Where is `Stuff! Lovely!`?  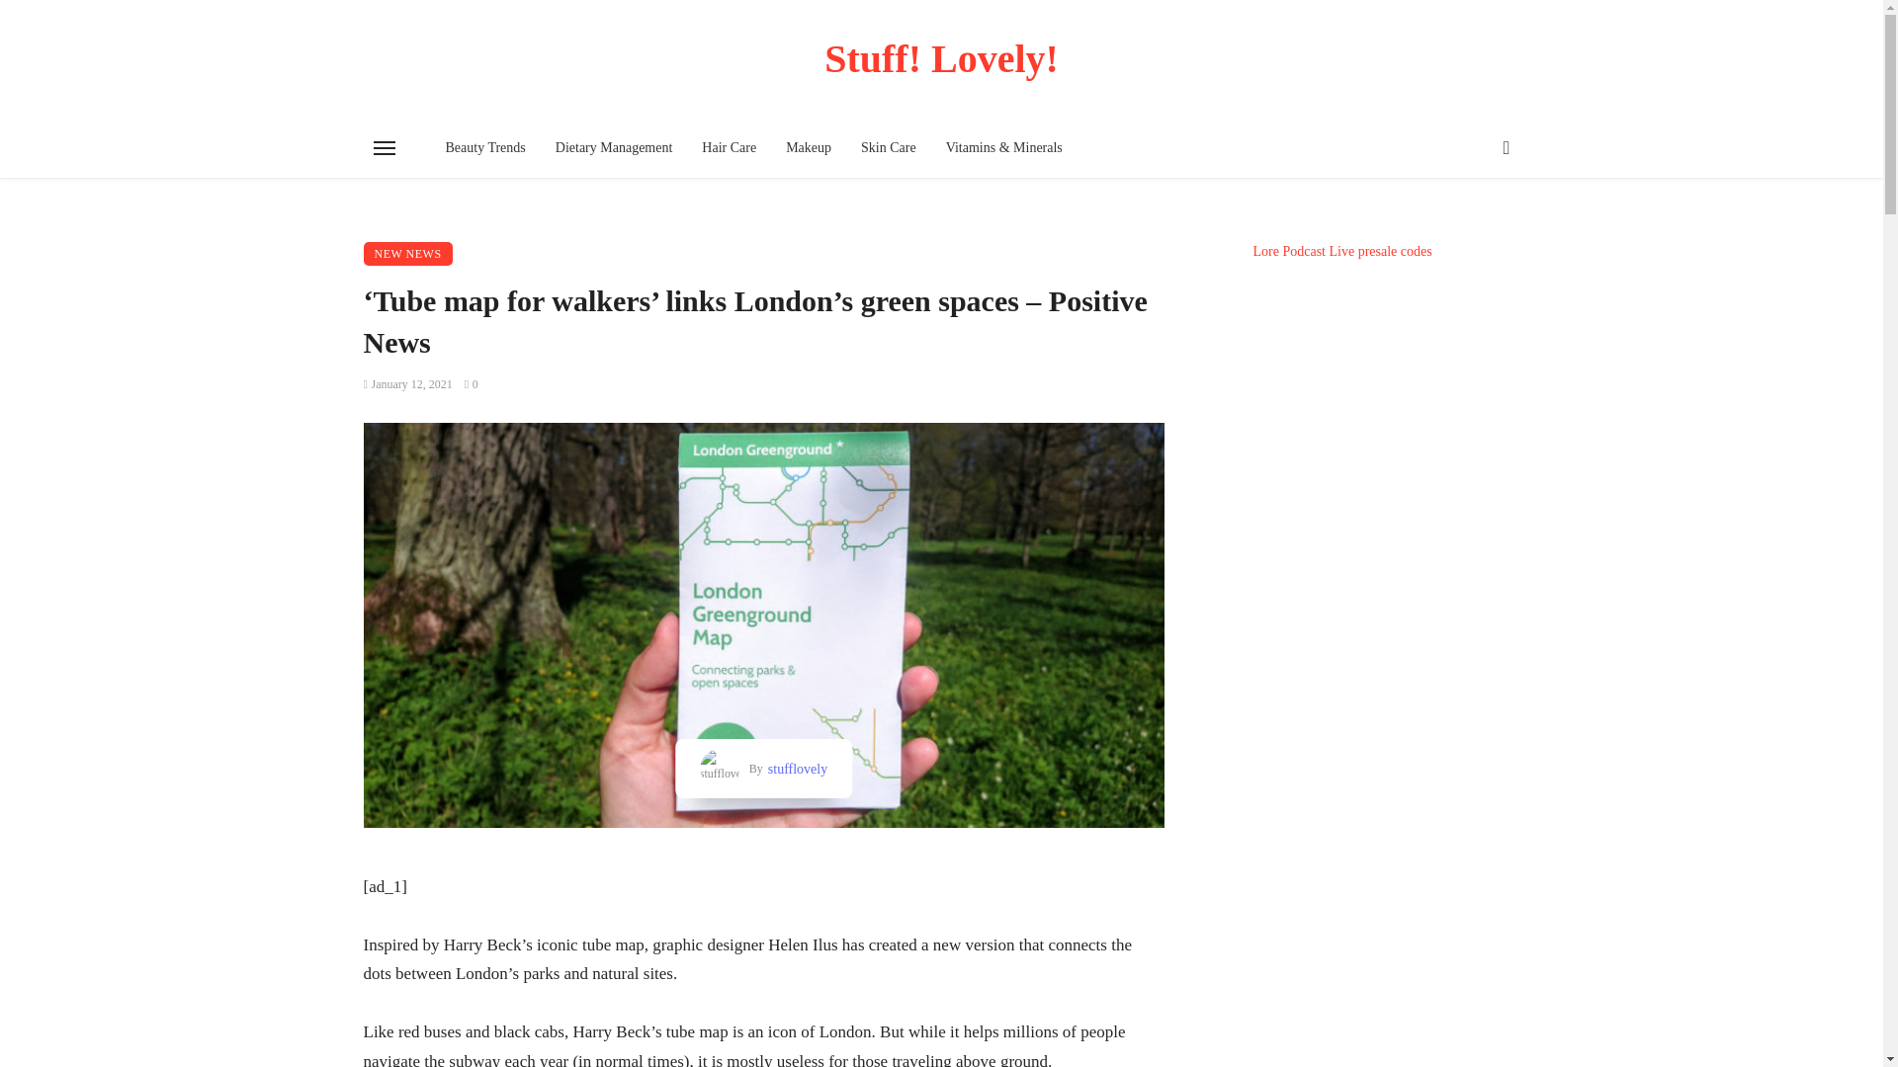
Stuff! Lovely! is located at coordinates (942, 58).